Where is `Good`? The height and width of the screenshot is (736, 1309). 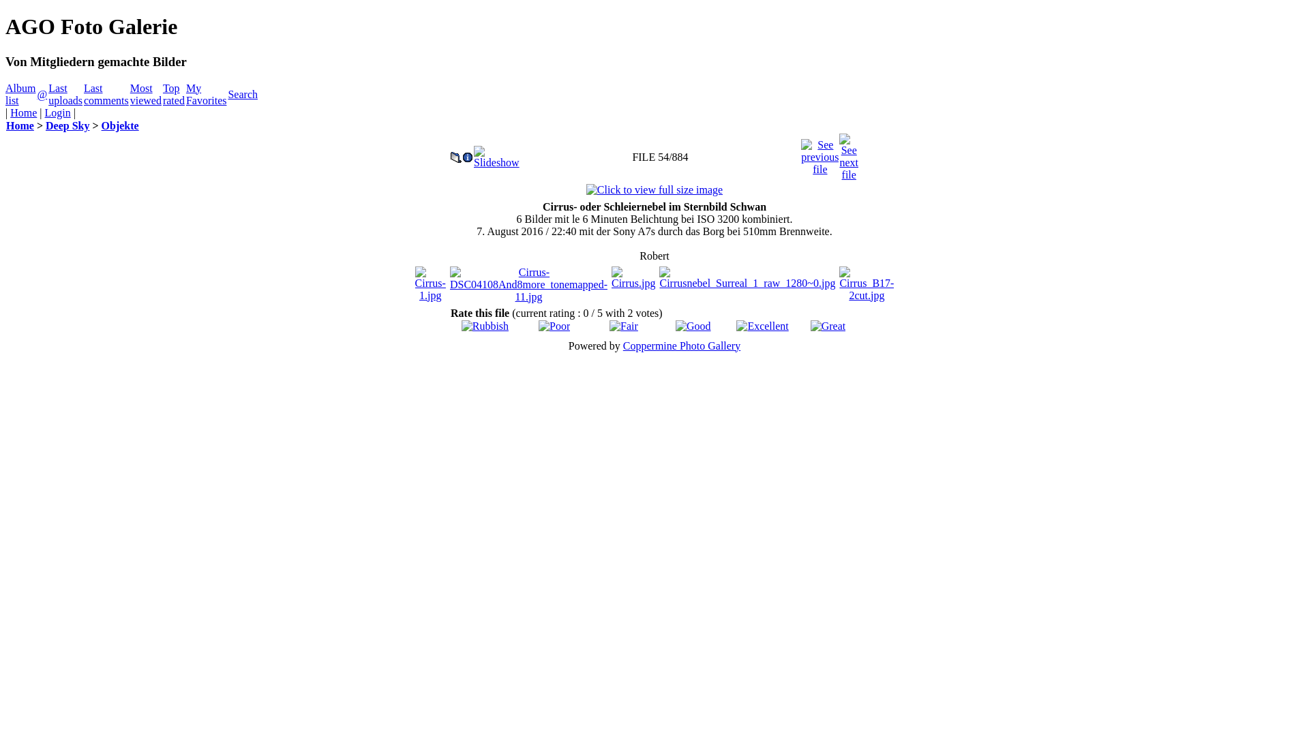
Good is located at coordinates (693, 326).